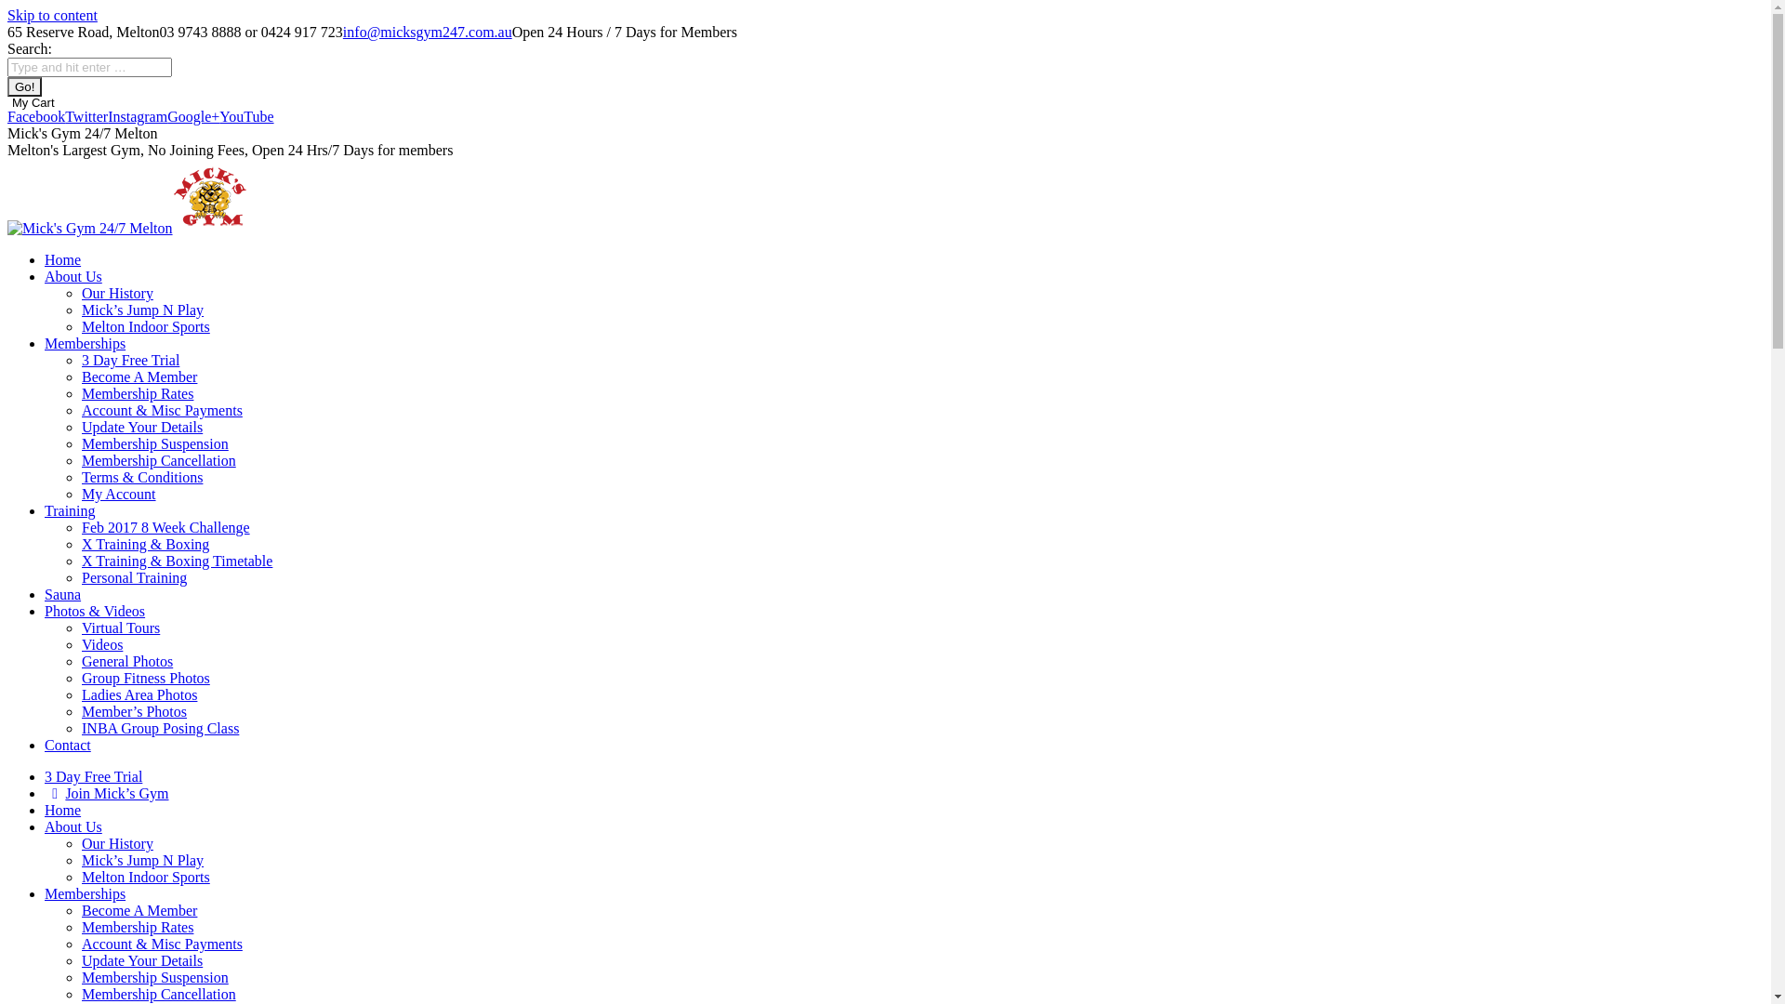 The width and height of the screenshot is (1785, 1004). Describe the element at coordinates (177, 561) in the screenshot. I see `X Training & Boxing Timetable` at that location.